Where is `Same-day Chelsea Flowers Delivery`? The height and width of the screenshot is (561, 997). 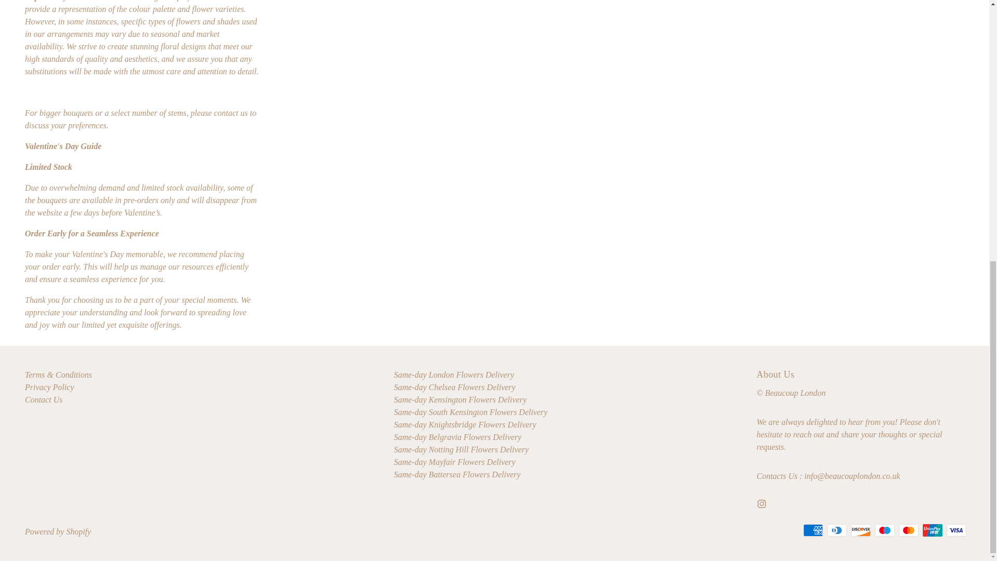 Same-day Chelsea Flowers Delivery is located at coordinates (454, 386).